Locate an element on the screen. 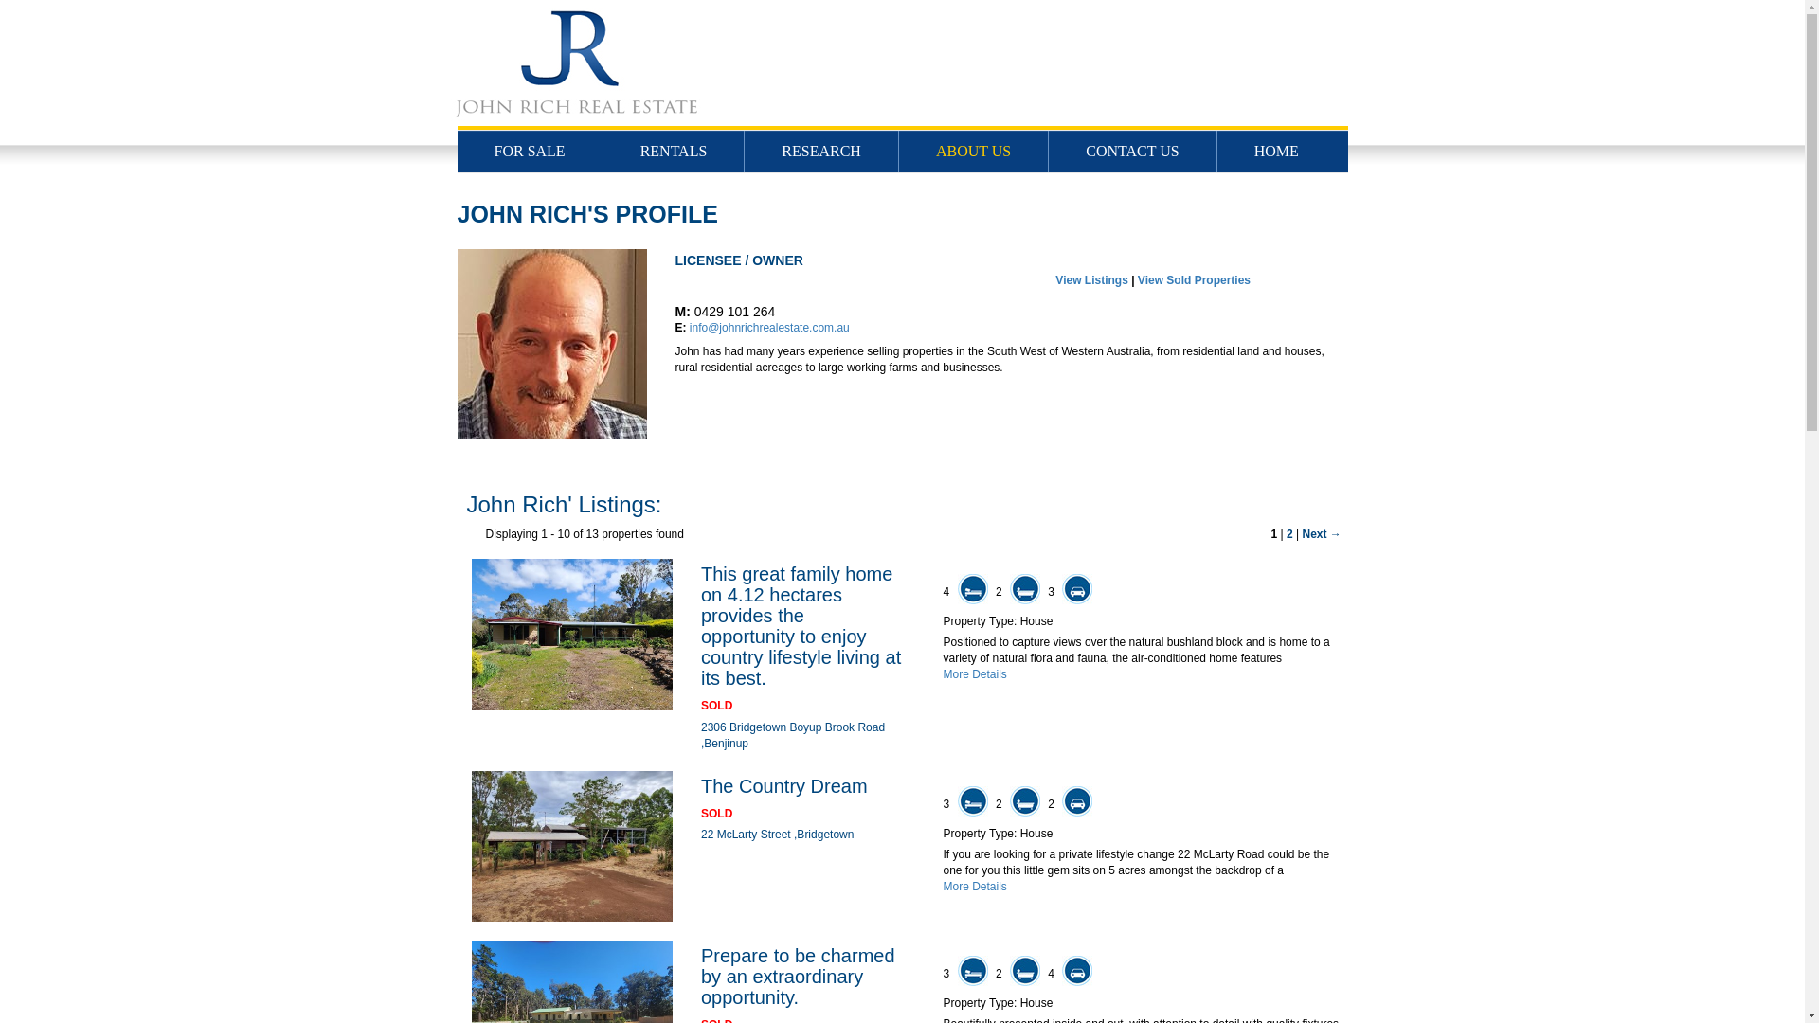 The image size is (1819, 1023). CONTACT US is located at coordinates (1133, 152).